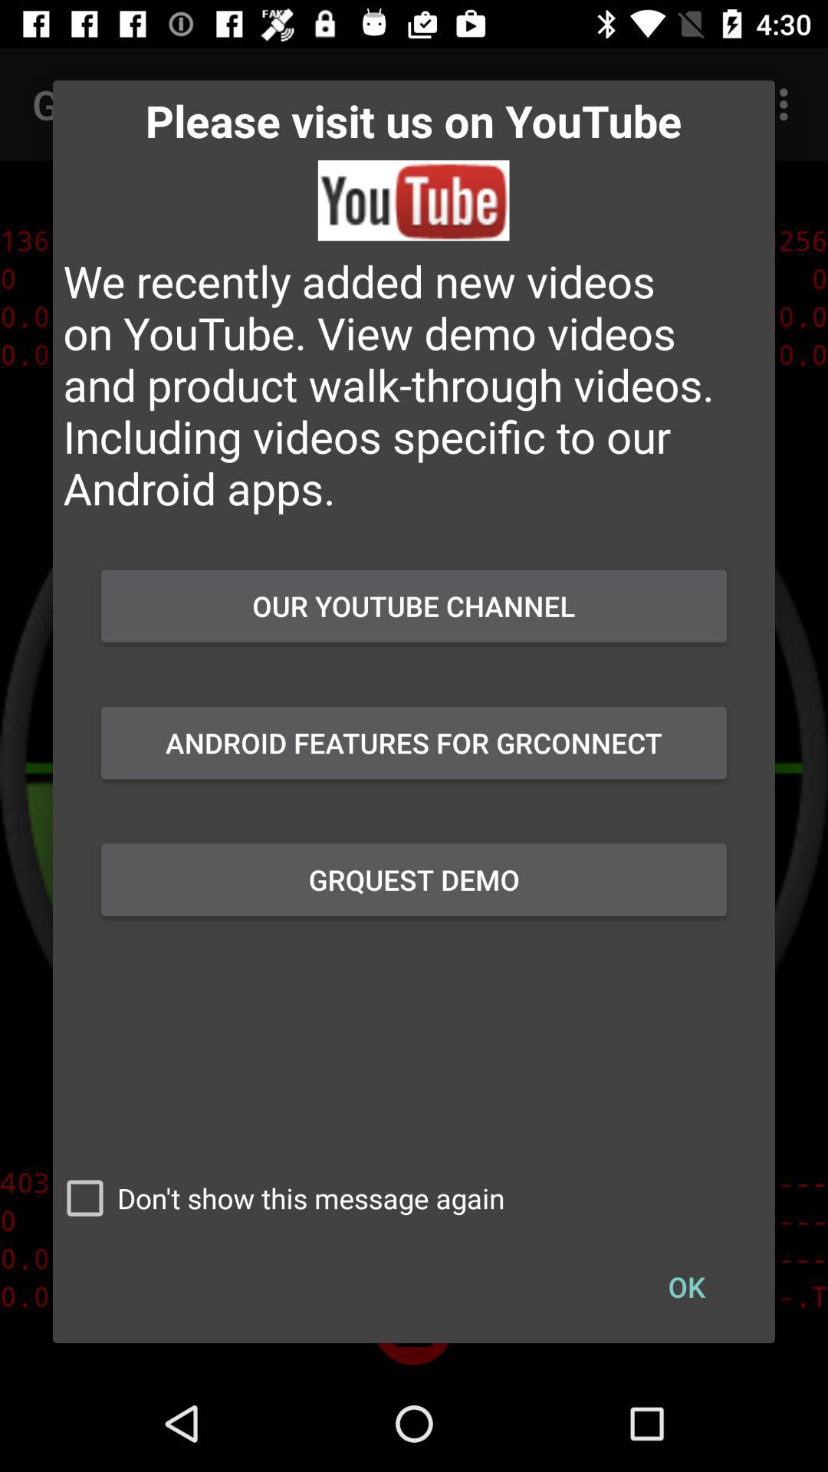 This screenshot has width=828, height=1472. I want to click on turn on icon below grquest demo button, so click(279, 1198).